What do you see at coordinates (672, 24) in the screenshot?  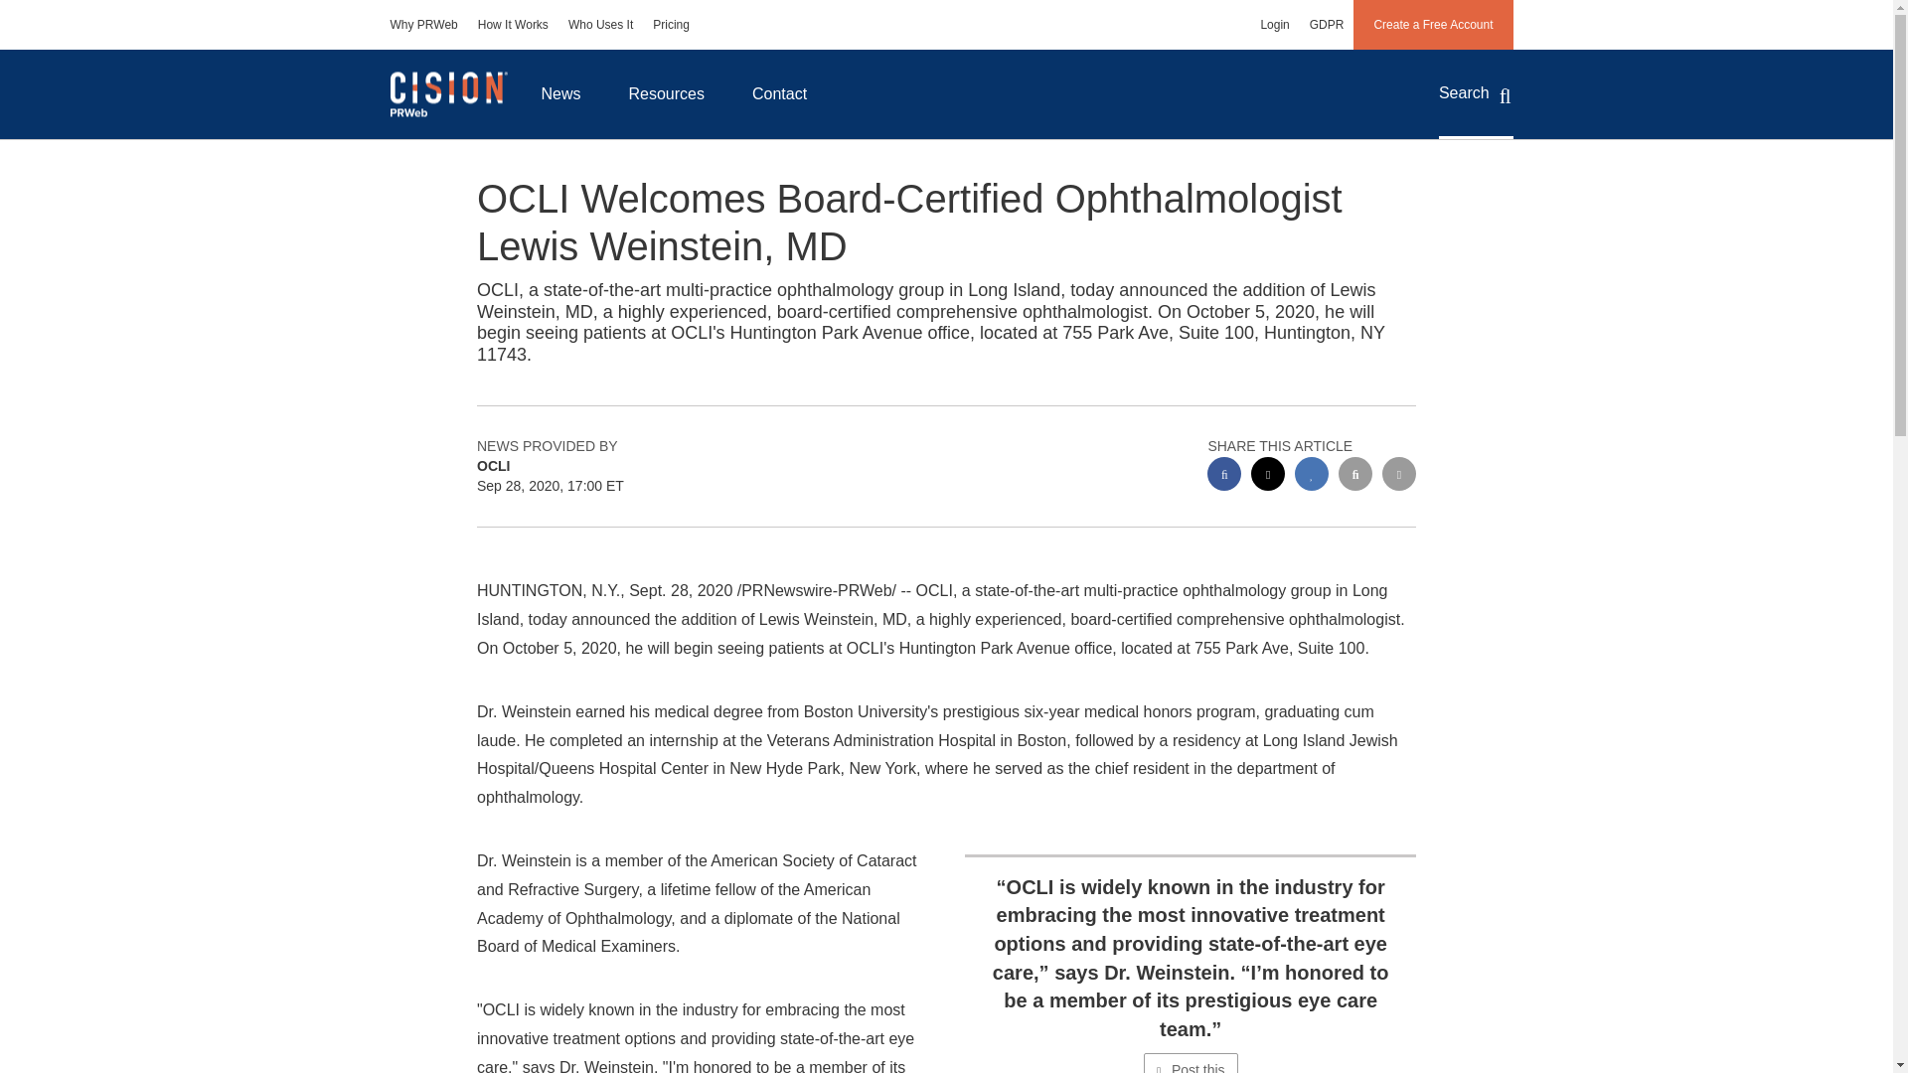 I see `Pricing` at bounding box center [672, 24].